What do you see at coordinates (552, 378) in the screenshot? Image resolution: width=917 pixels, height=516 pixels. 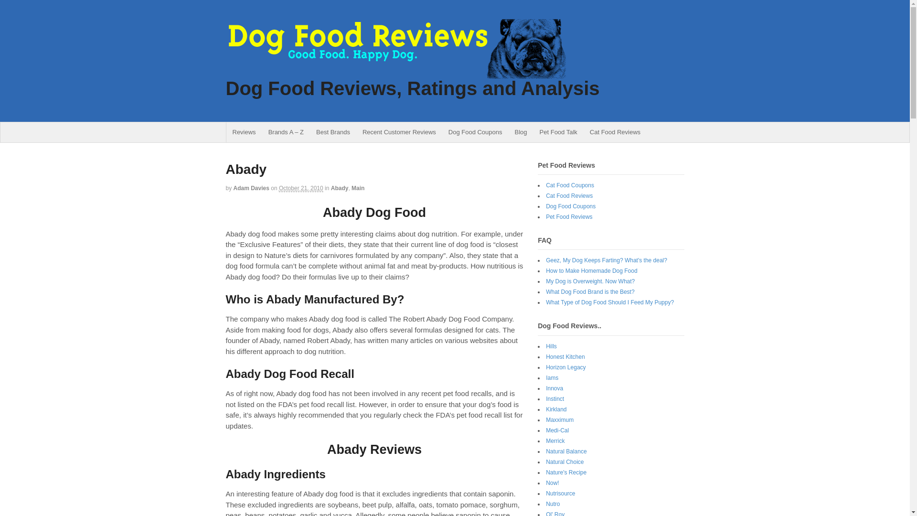 I see `Iams` at bounding box center [552, 378].